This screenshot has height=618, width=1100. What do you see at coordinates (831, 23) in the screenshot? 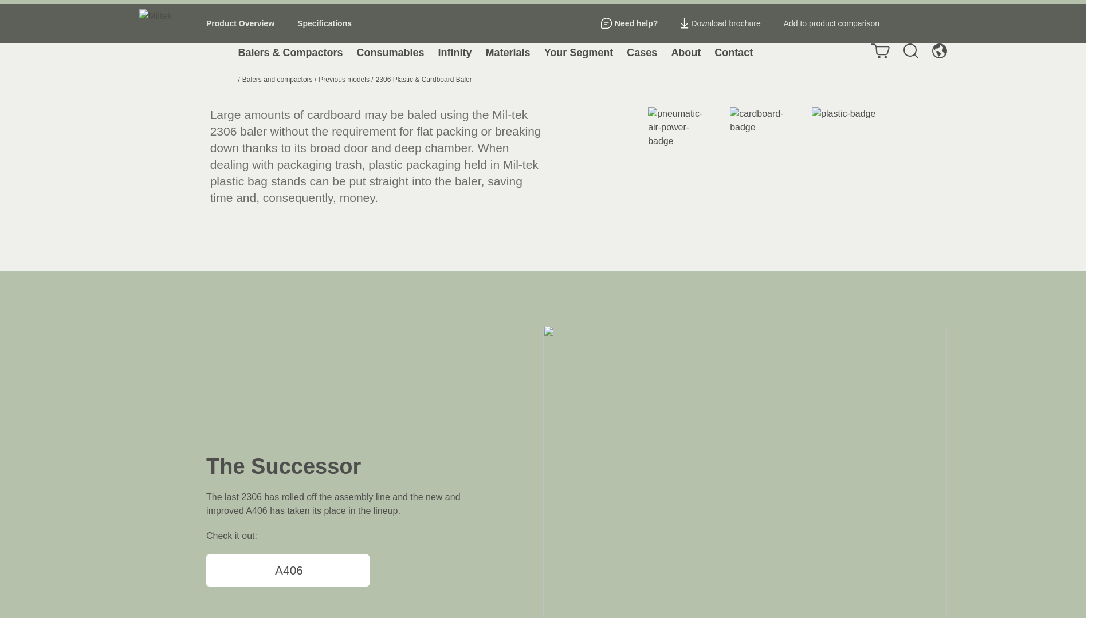
I see `Add to product comparison` at bounding box center [831, 23].